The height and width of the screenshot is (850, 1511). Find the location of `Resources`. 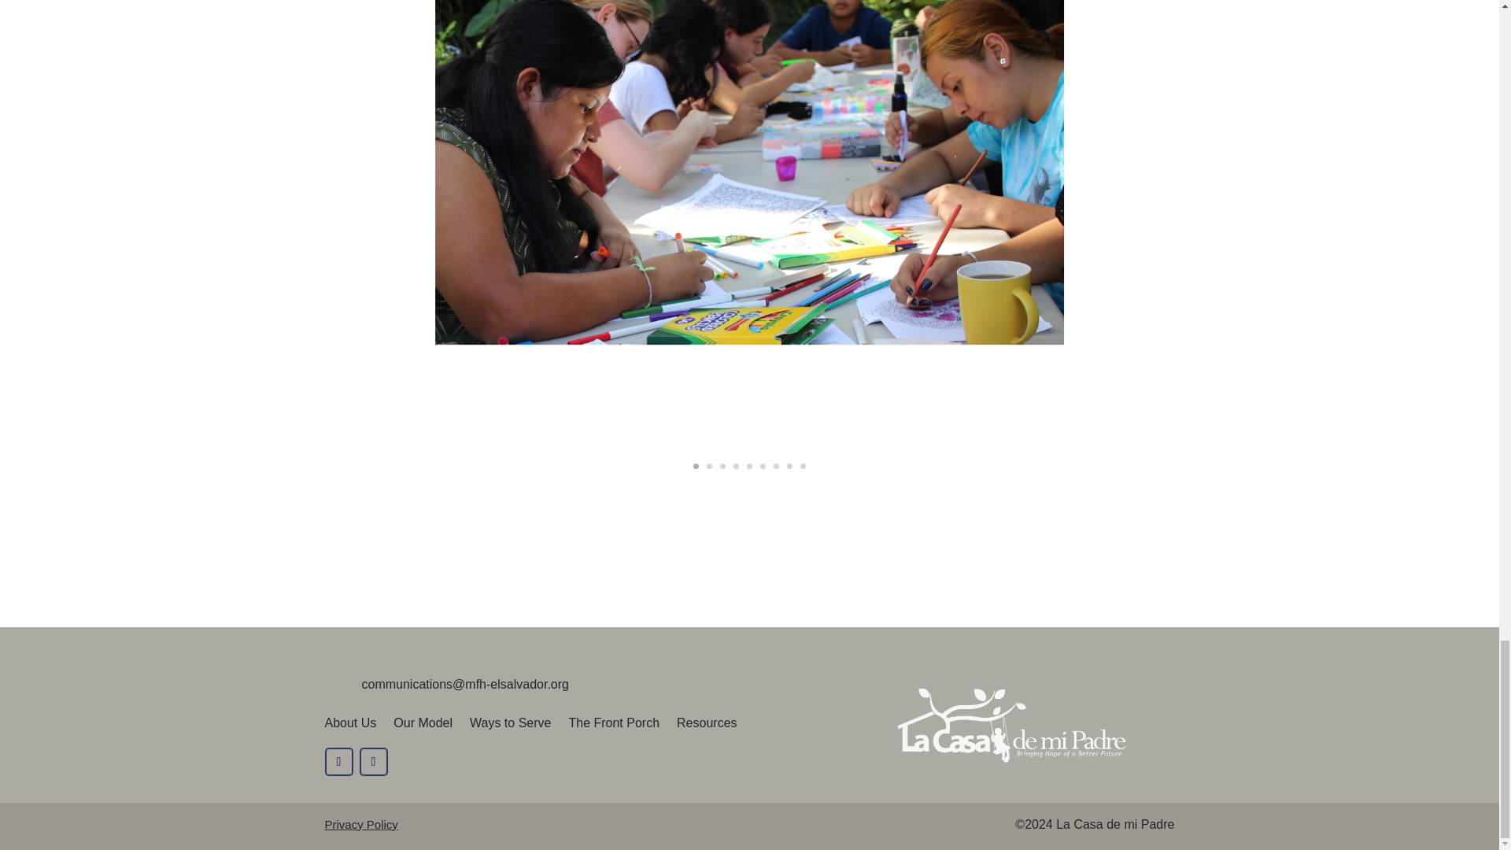

Resources is located at coordinates (707, 726).